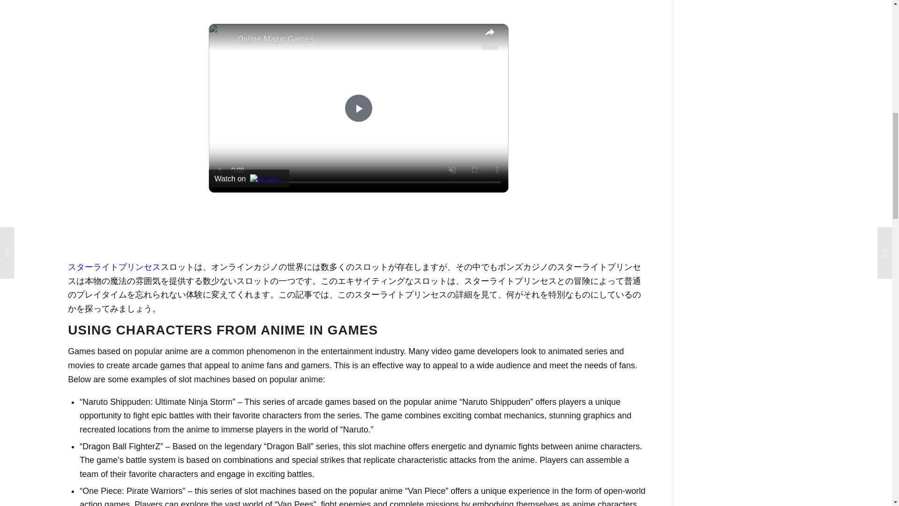  Describe the element at coordinates (359, 108) in the screenshot. I see `Play Video` at that location.